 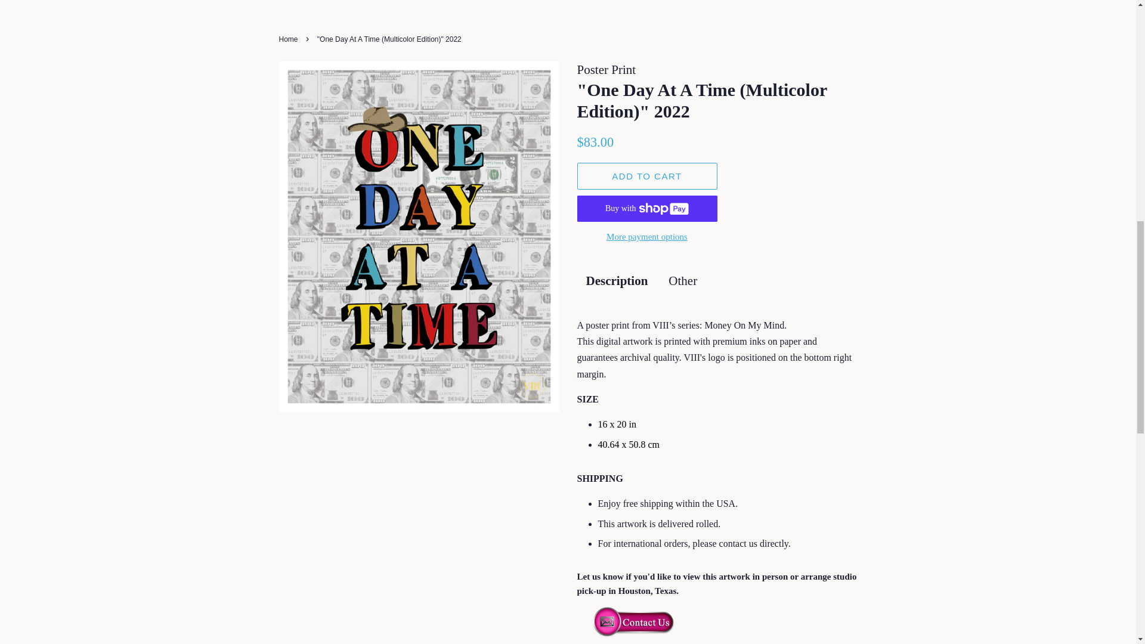 What do you see at coordinates (290, 39) in the screenshot?
I see `Back to the frontpage` at bounding box center [290, 39].